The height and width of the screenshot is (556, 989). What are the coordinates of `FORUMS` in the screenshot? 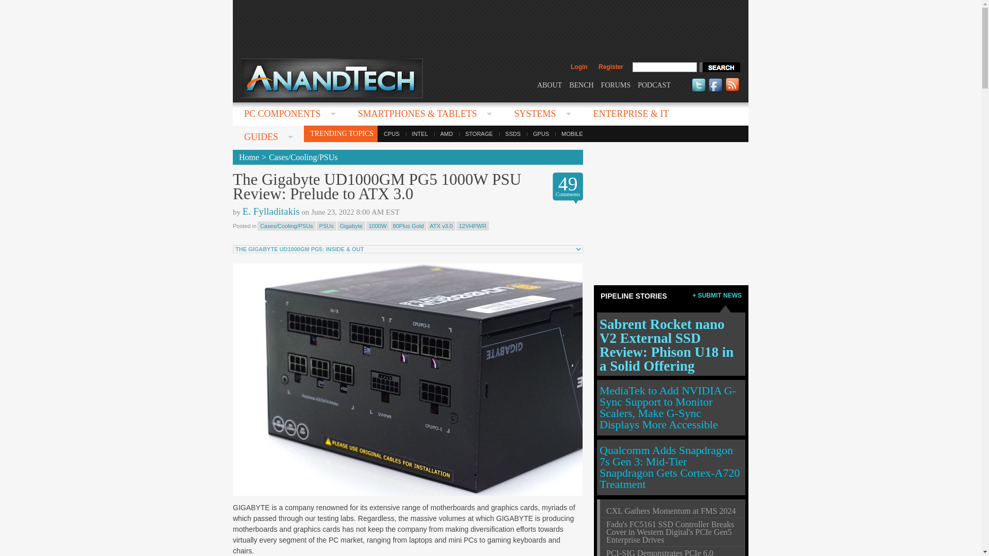 It's located at (616, 84).